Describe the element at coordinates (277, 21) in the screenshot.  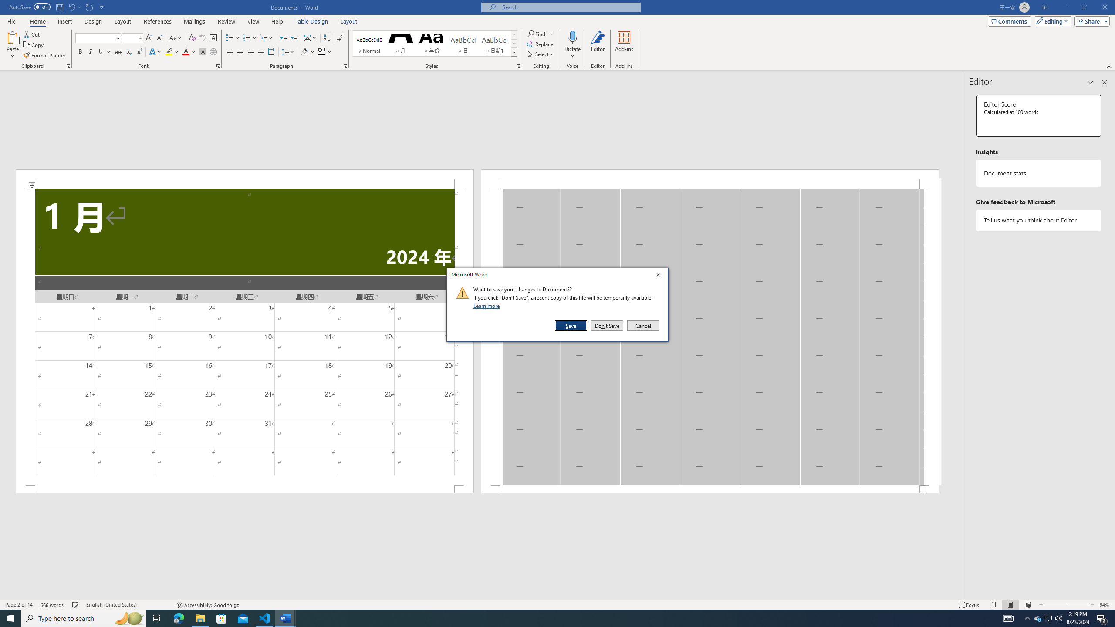
I see `Help` at that location.